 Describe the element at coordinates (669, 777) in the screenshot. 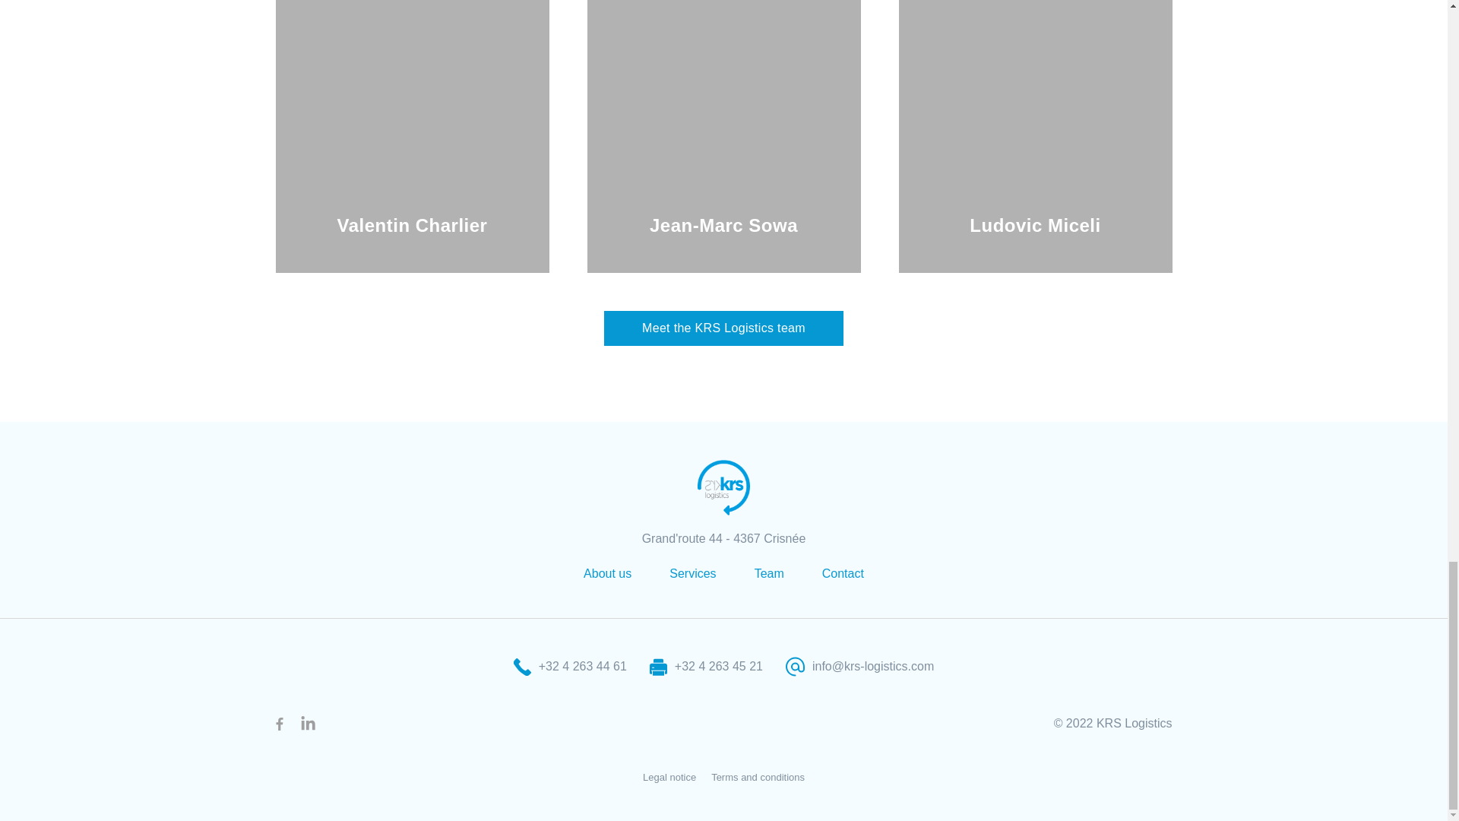

I see `Legal notice` at that location.